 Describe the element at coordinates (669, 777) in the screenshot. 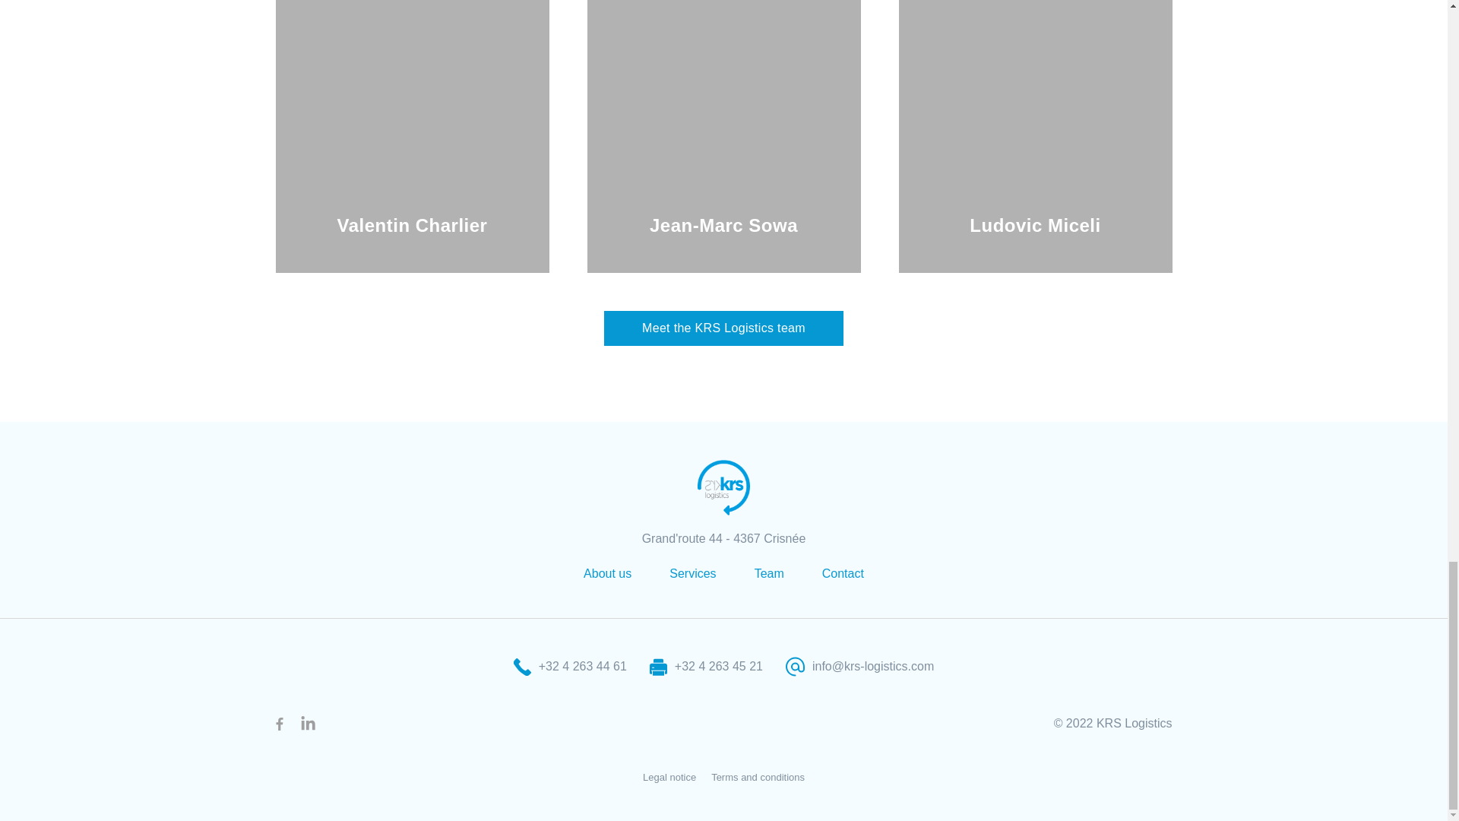

I see `Legal notice` at that location.